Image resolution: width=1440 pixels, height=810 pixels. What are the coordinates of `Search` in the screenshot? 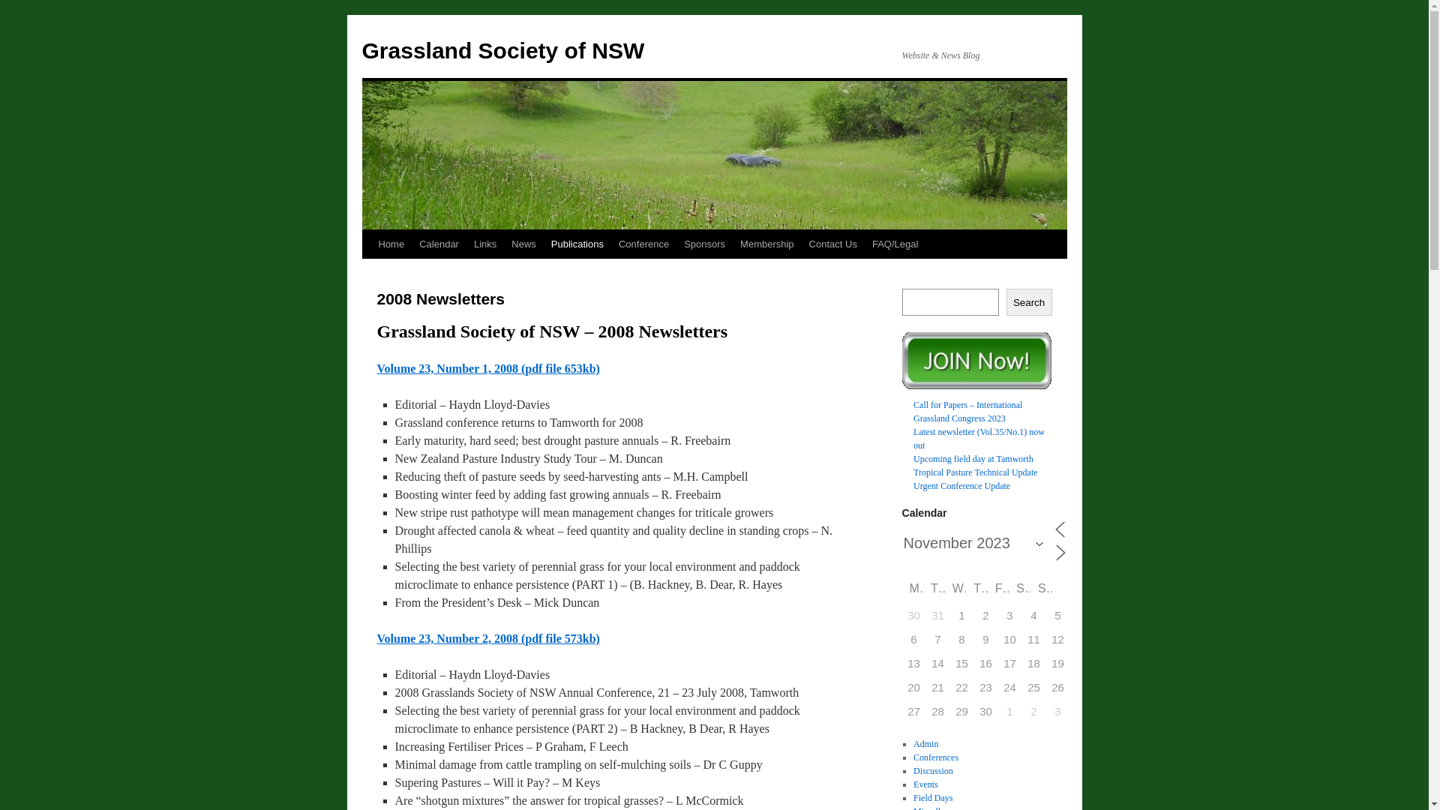 It's located at (1029, 301).